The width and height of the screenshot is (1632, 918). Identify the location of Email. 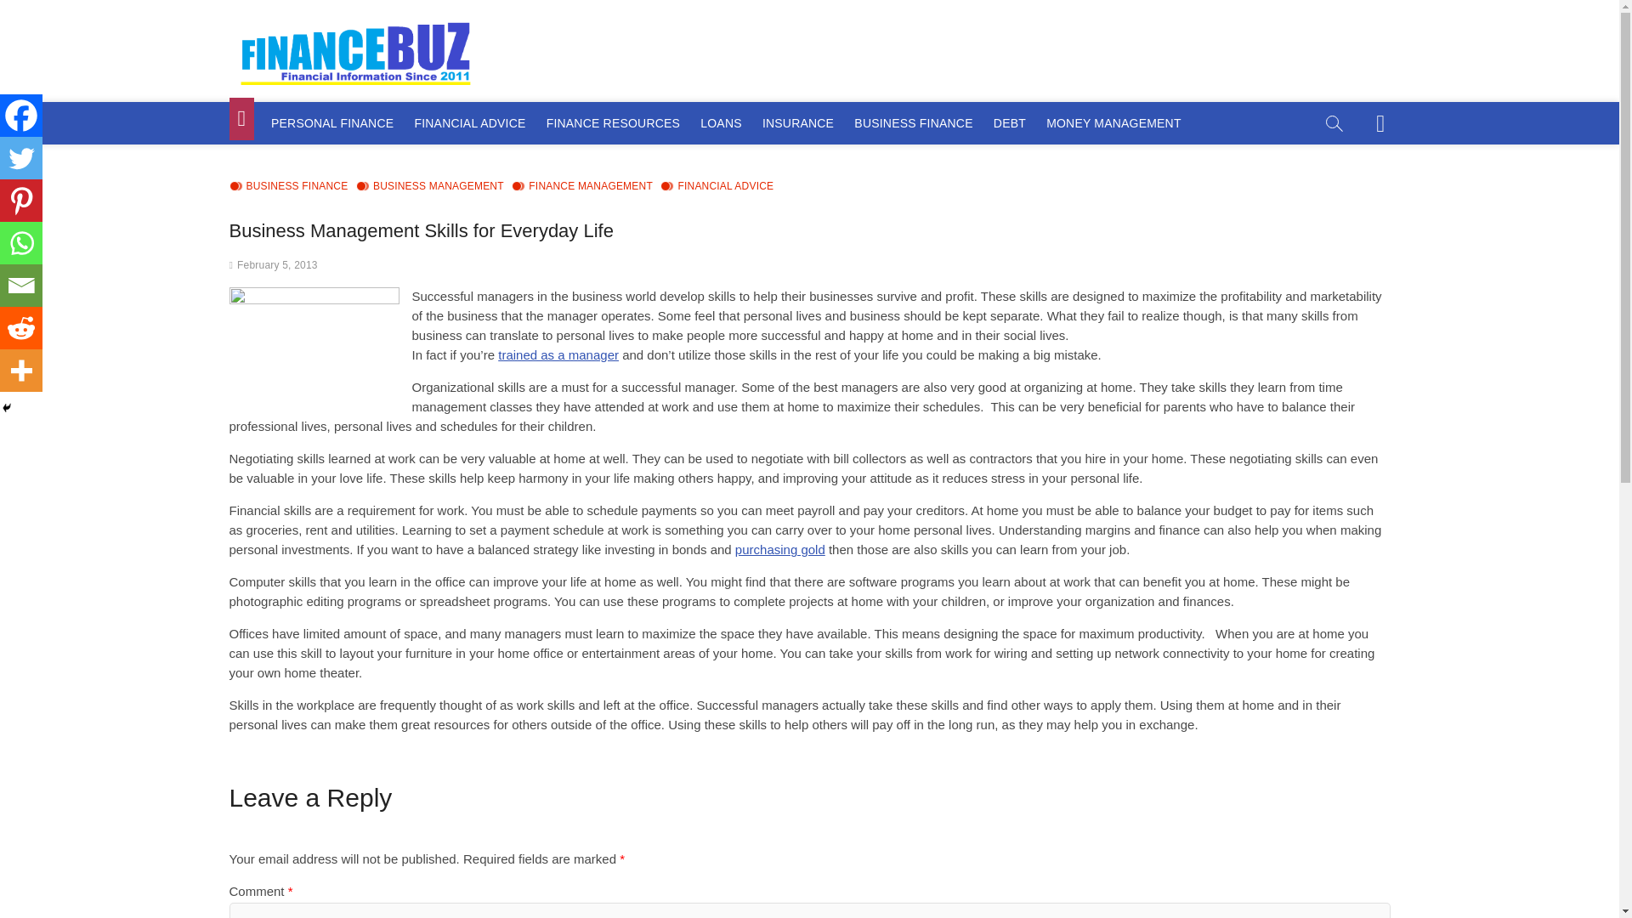
(20, 286).